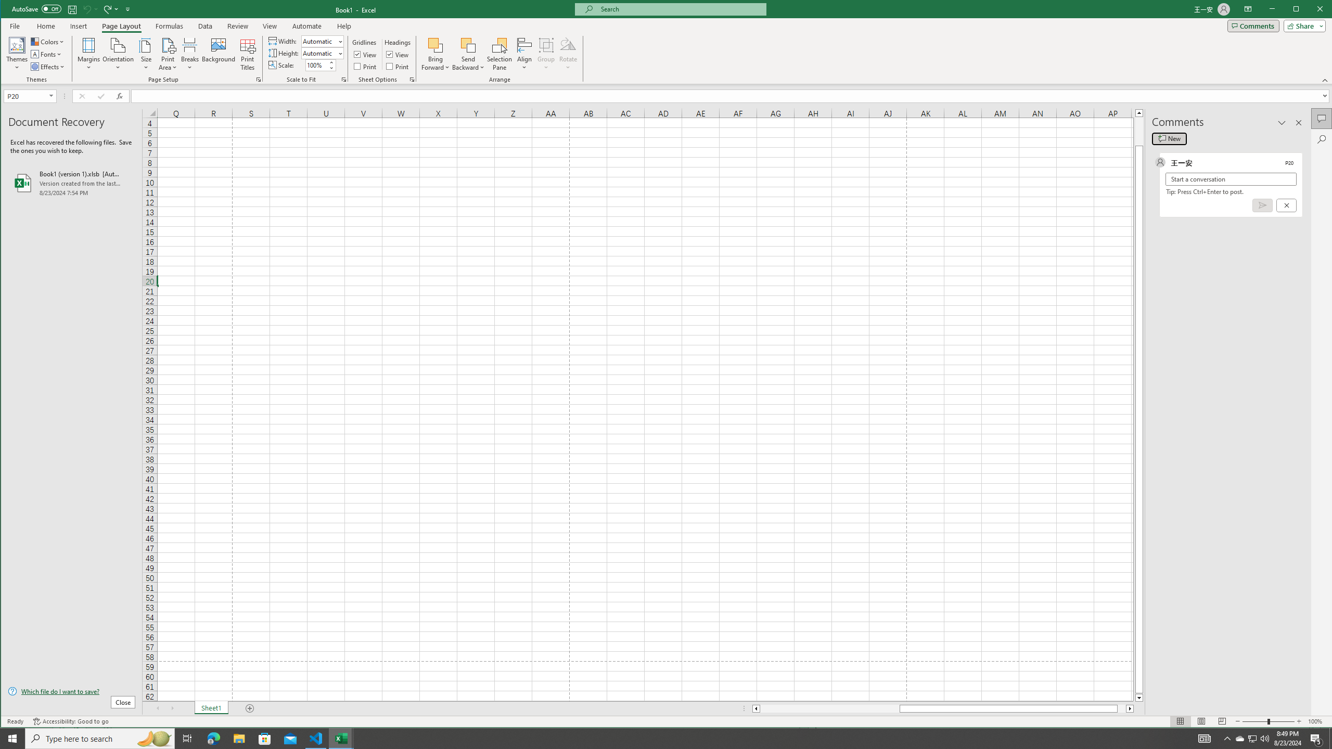 The image size is (1332, 749). I want to click on Effects, so click(48, 67).